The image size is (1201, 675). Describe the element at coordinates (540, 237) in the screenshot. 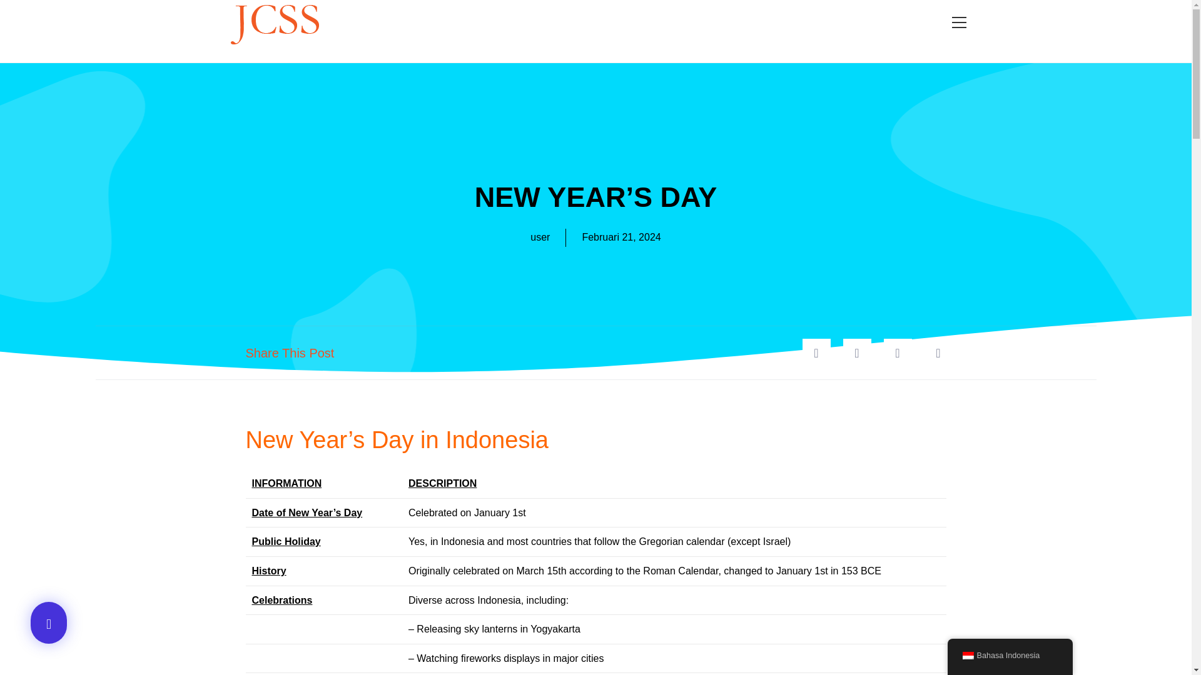

I see `user` at that location.